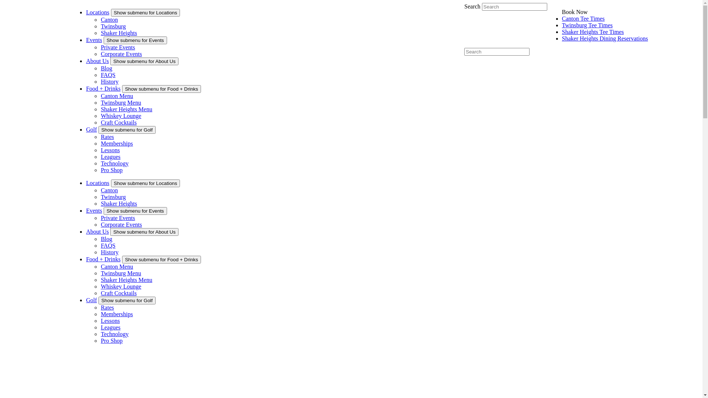 This screenshot has height=398, width=708. Describe the element at coordinates (135, 41) in the screenshot. I see `Show submenu for Events` at that location.